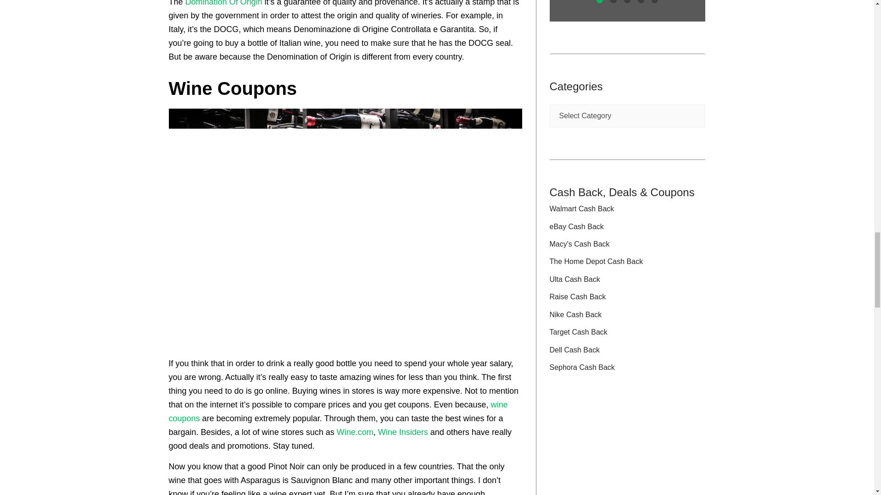 The width and height of the screenshot is (881, 495). What do you see at coordinates (224, 3) in the screenshot?
I see `Domination Of Origin` at bounding box center [224, 3].